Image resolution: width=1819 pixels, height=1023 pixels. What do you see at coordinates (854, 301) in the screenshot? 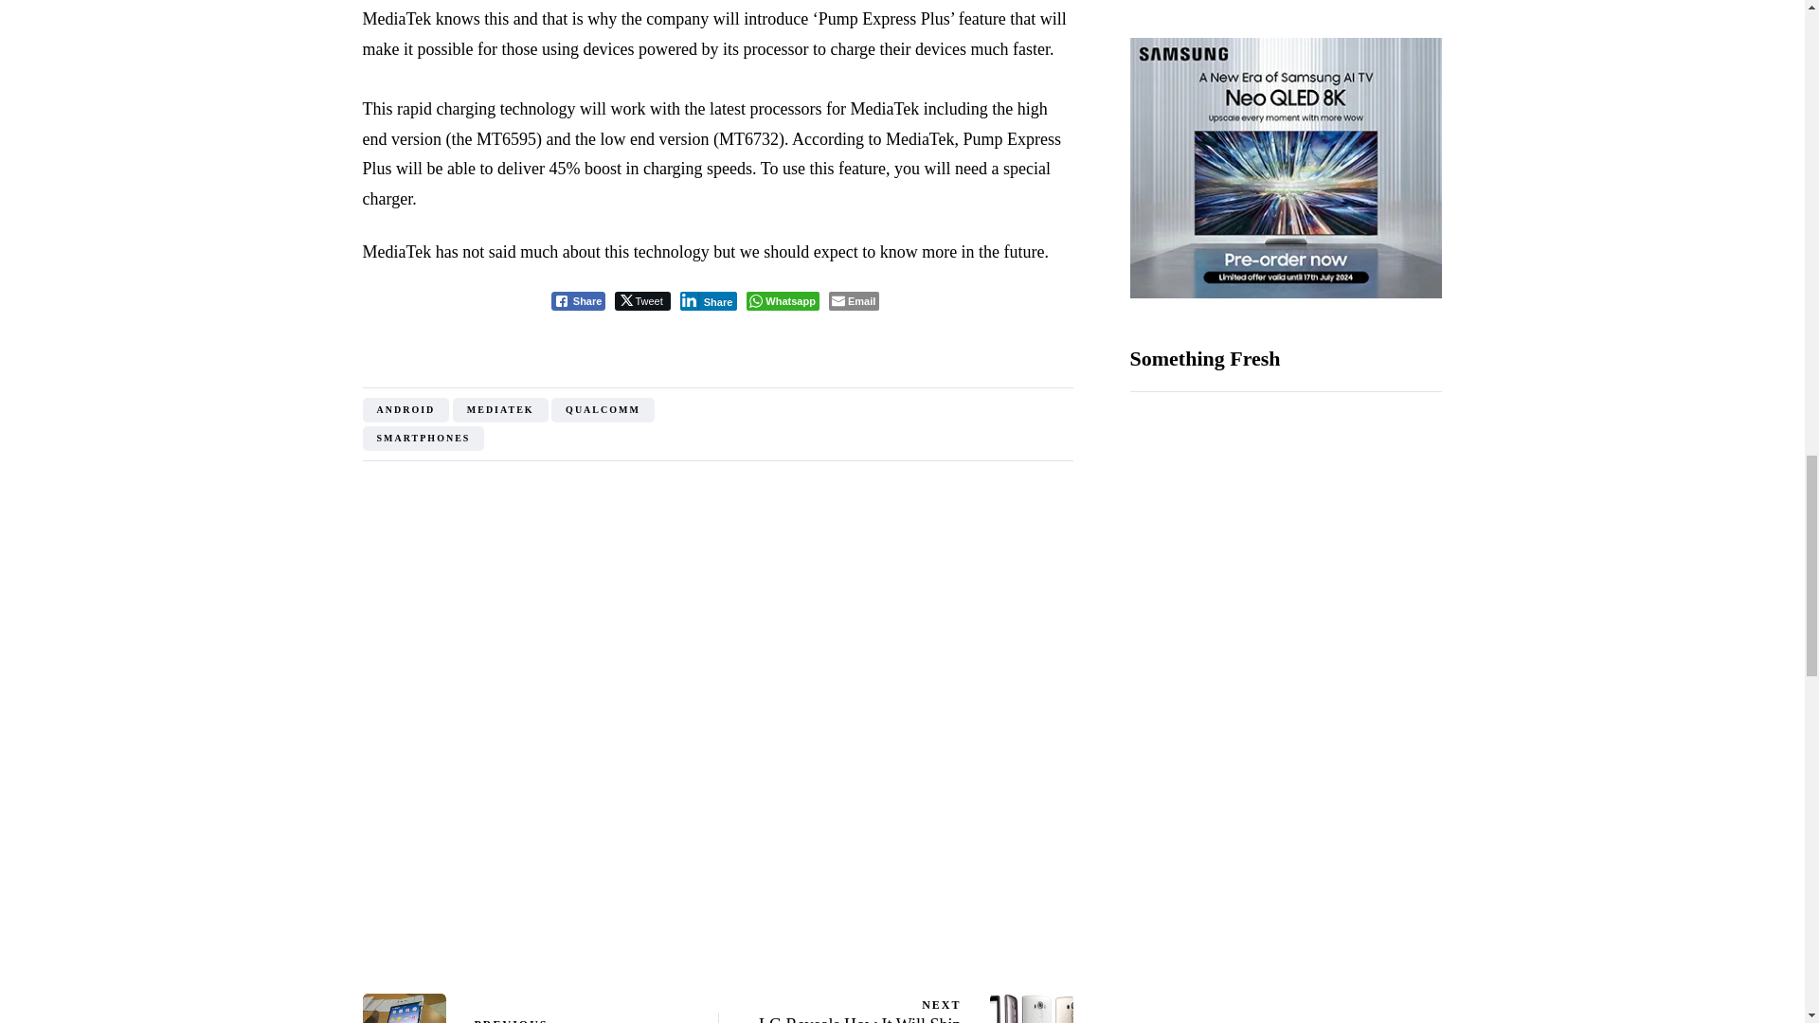
I see `Email` at bounding box center [854, 301].